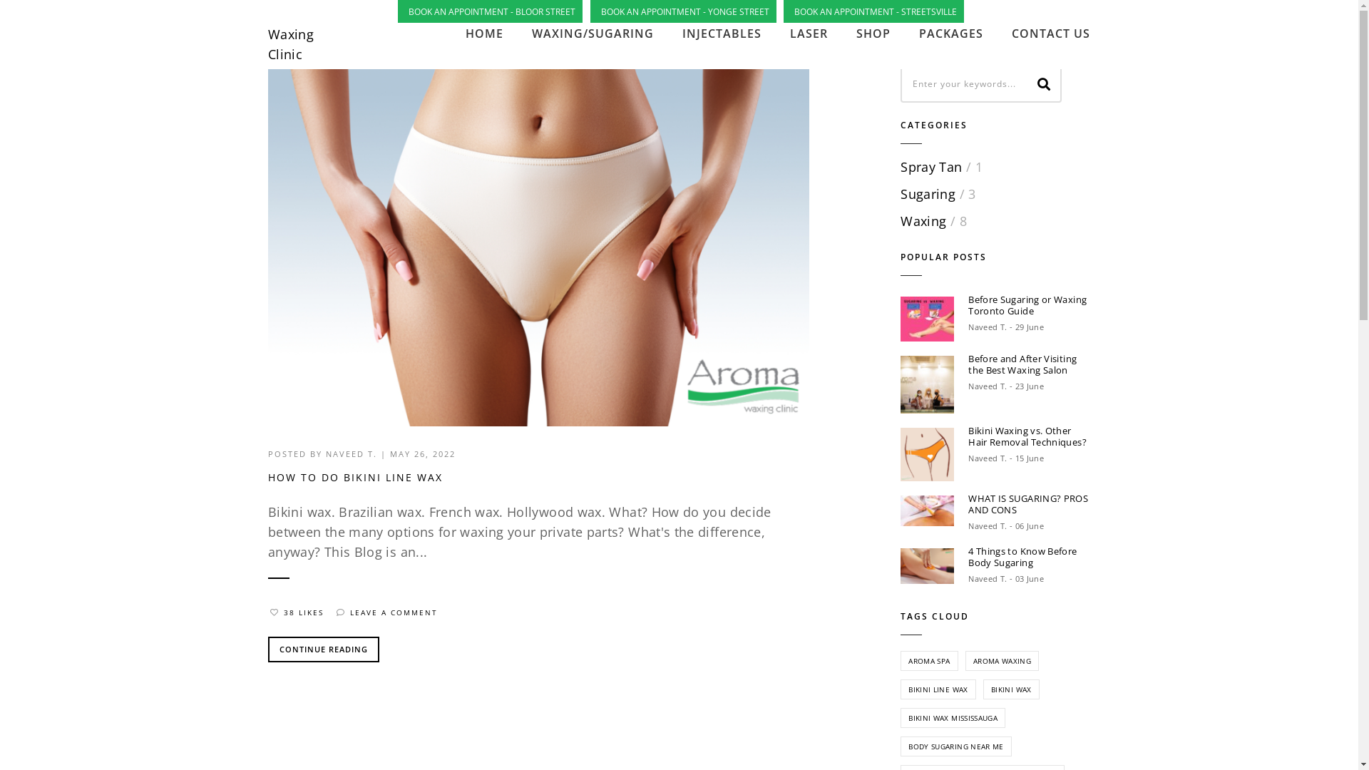 This screenshot has width=1369, height=770. What do you see at coordinates (324, 650) in the screenshot?
I see `CONTINUE READING` at bounding box center [324, 650].